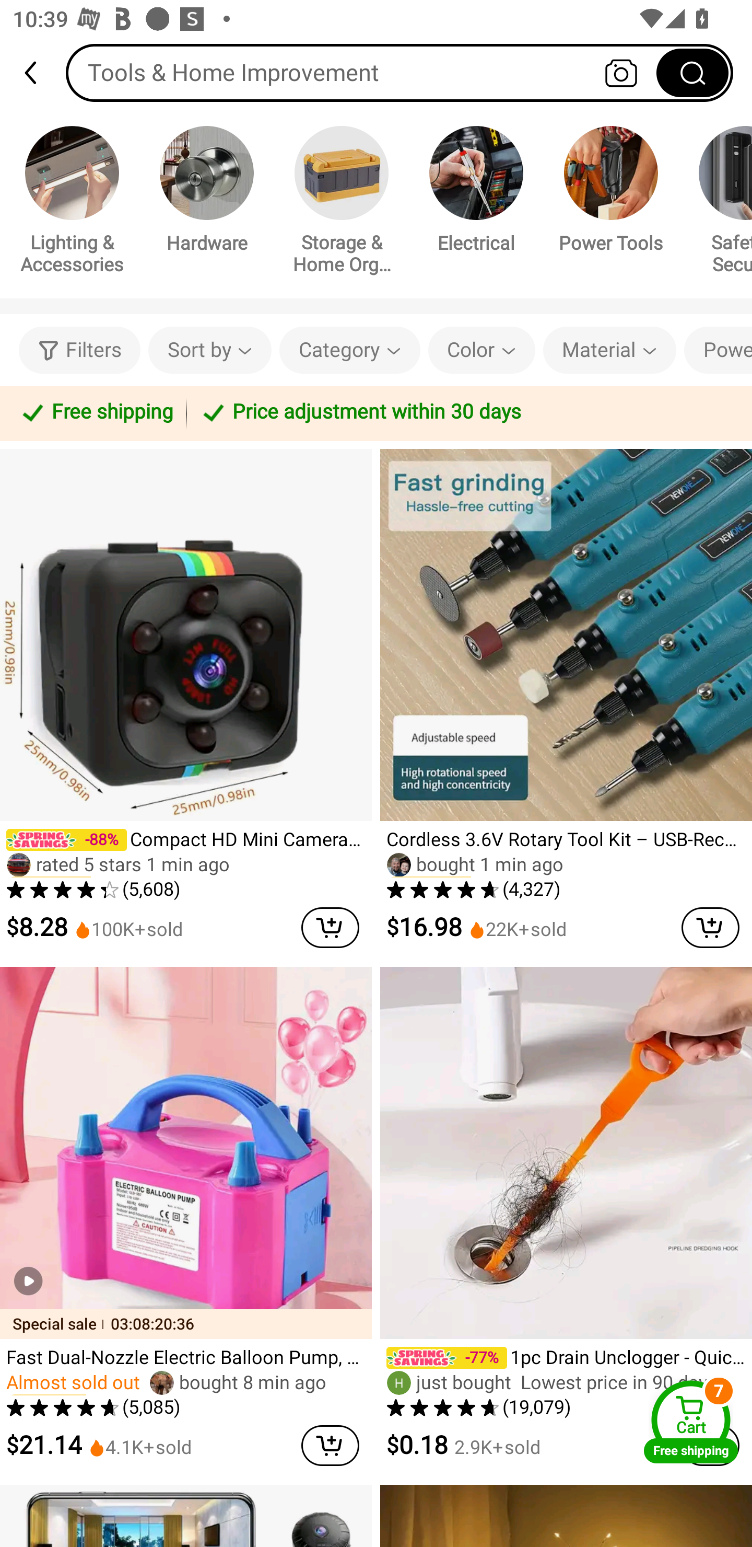  I want to click on Lighting & Accessories, so click(72, 203).